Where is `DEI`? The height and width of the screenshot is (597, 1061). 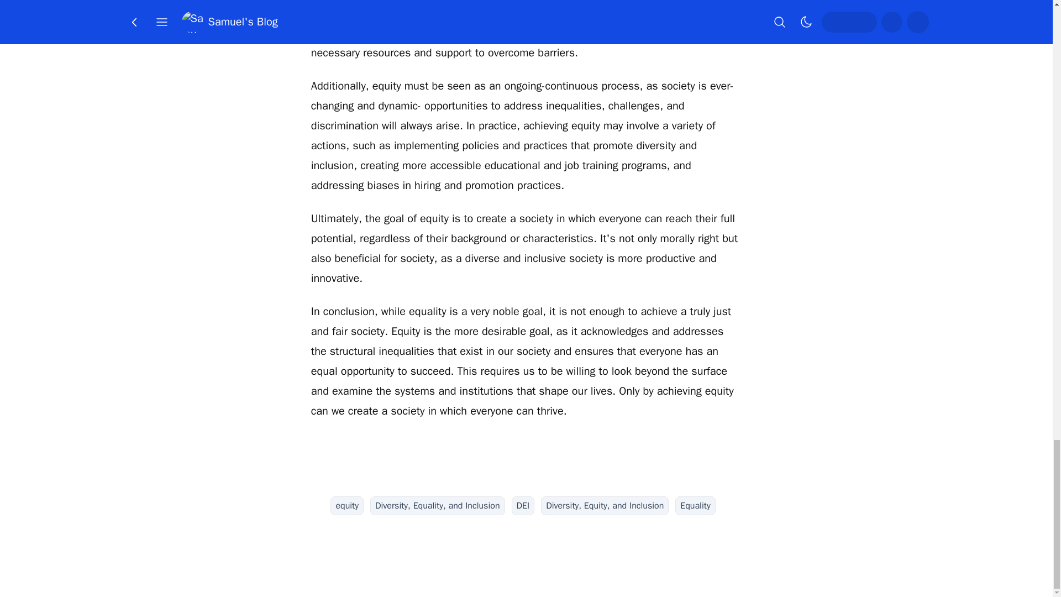 DEI is located at coordinates (523, 505).